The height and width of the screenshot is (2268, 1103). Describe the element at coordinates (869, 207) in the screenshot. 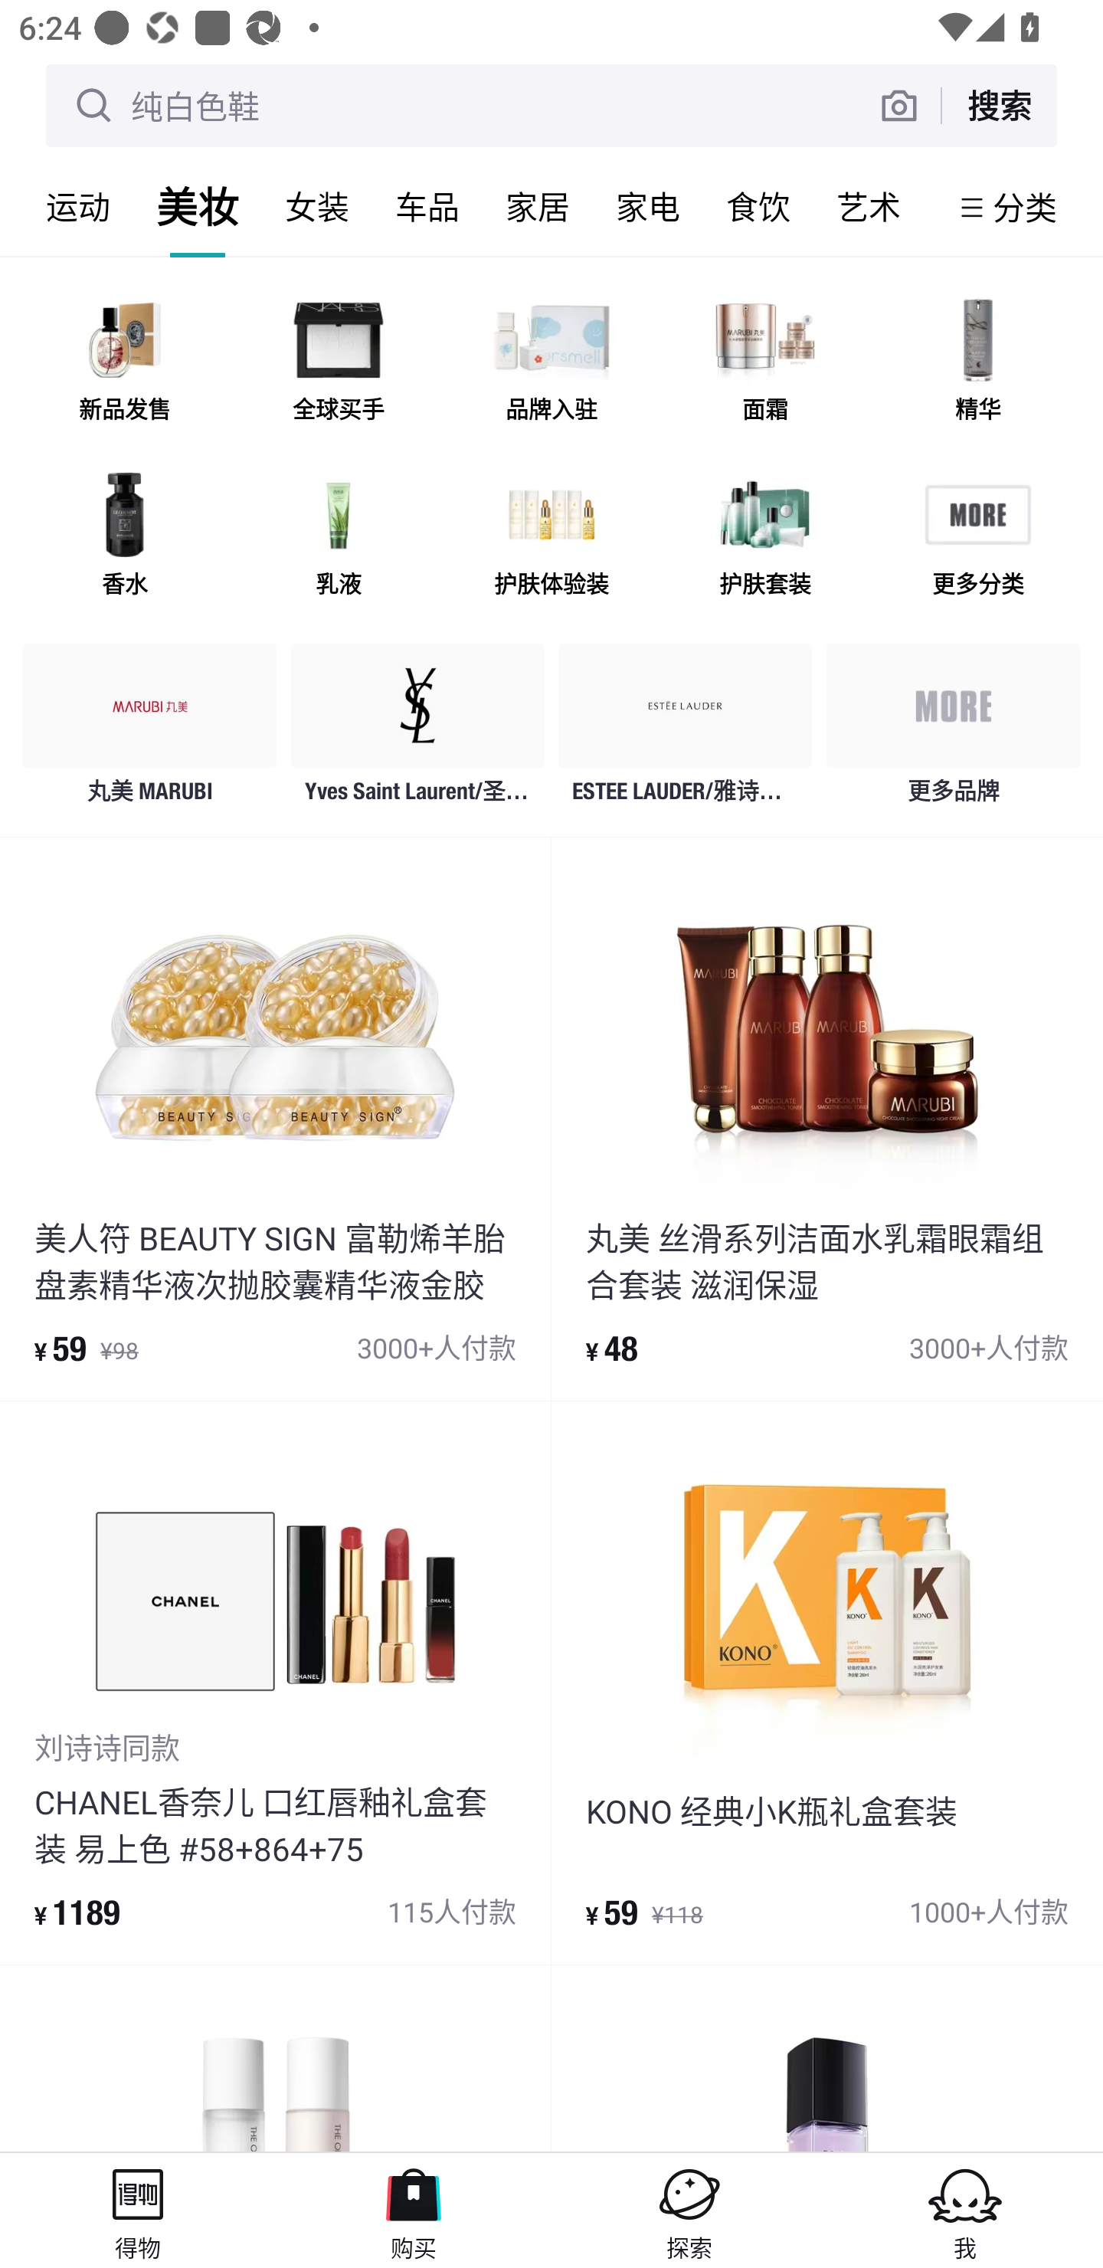

I see `艺术` at that location.